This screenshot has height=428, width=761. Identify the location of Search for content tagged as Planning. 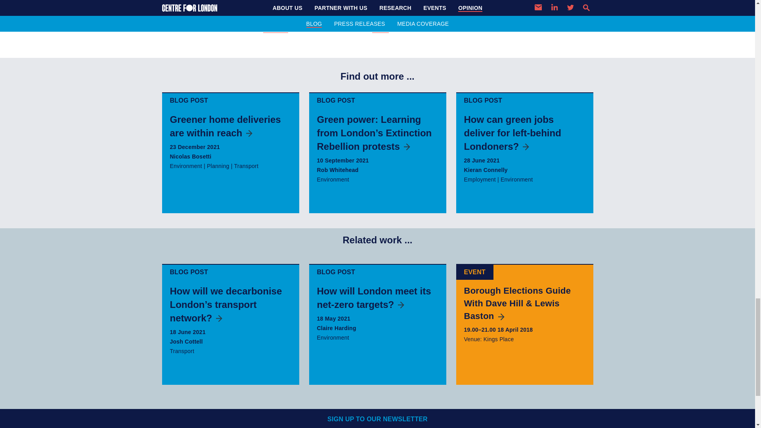
(218, 166).